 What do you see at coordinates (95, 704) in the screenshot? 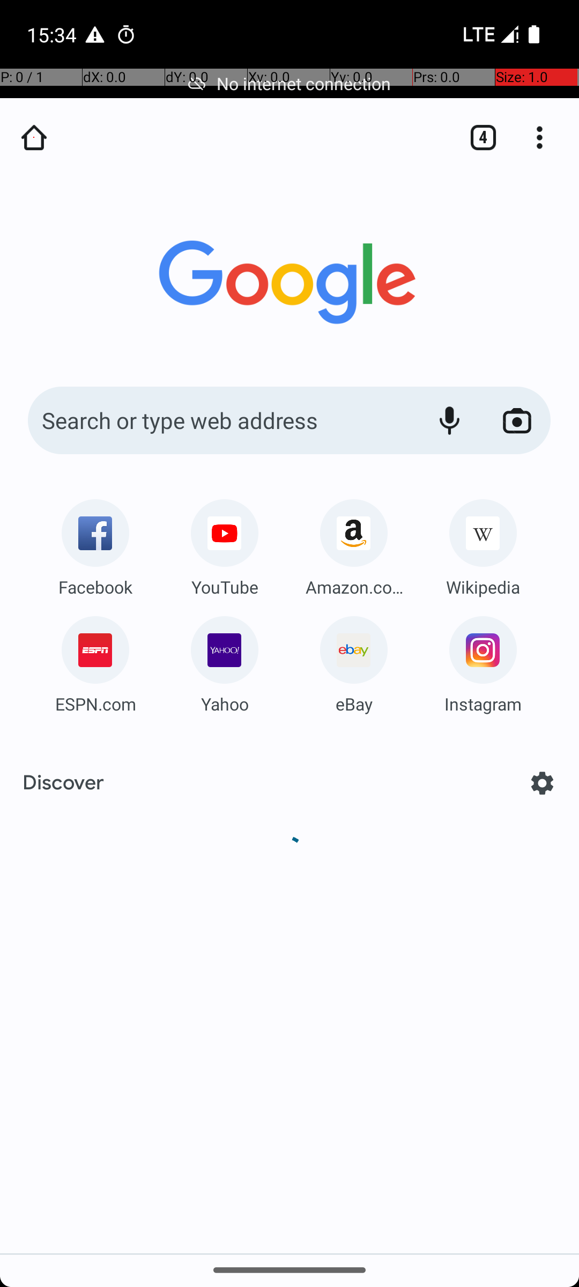
I see `ESPN.com` at bounding box center [95, 704].